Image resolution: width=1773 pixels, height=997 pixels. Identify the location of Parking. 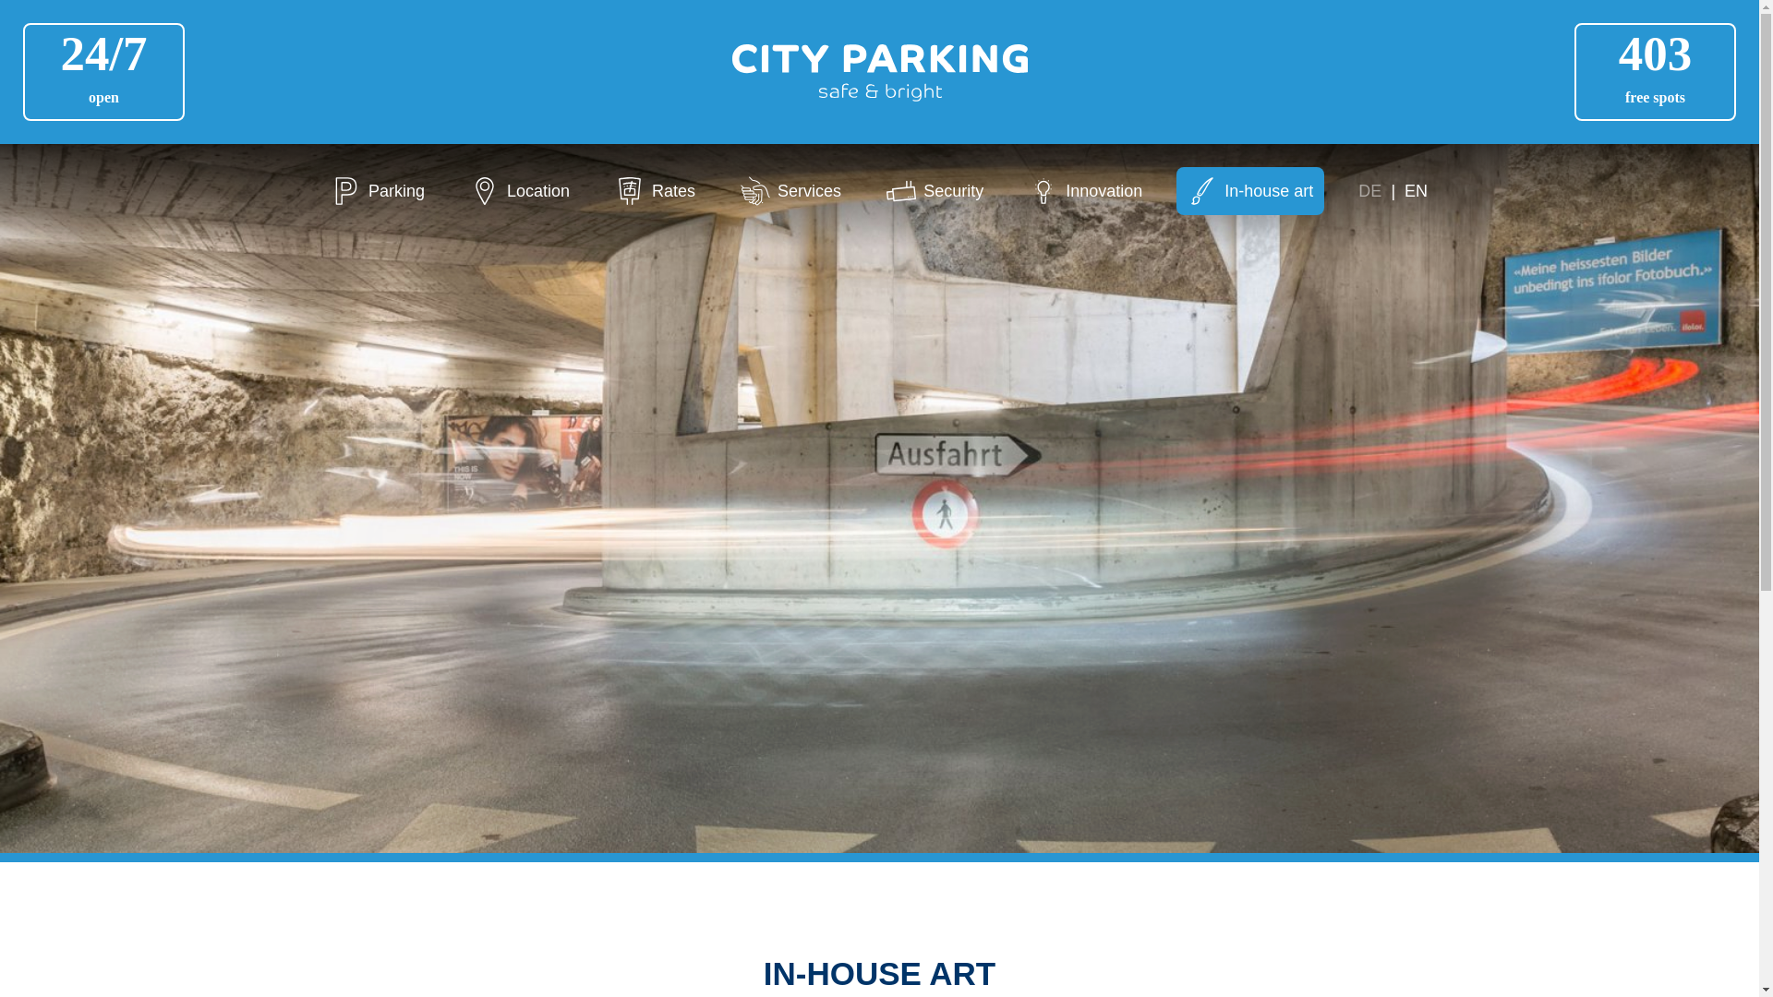
(379, 191).